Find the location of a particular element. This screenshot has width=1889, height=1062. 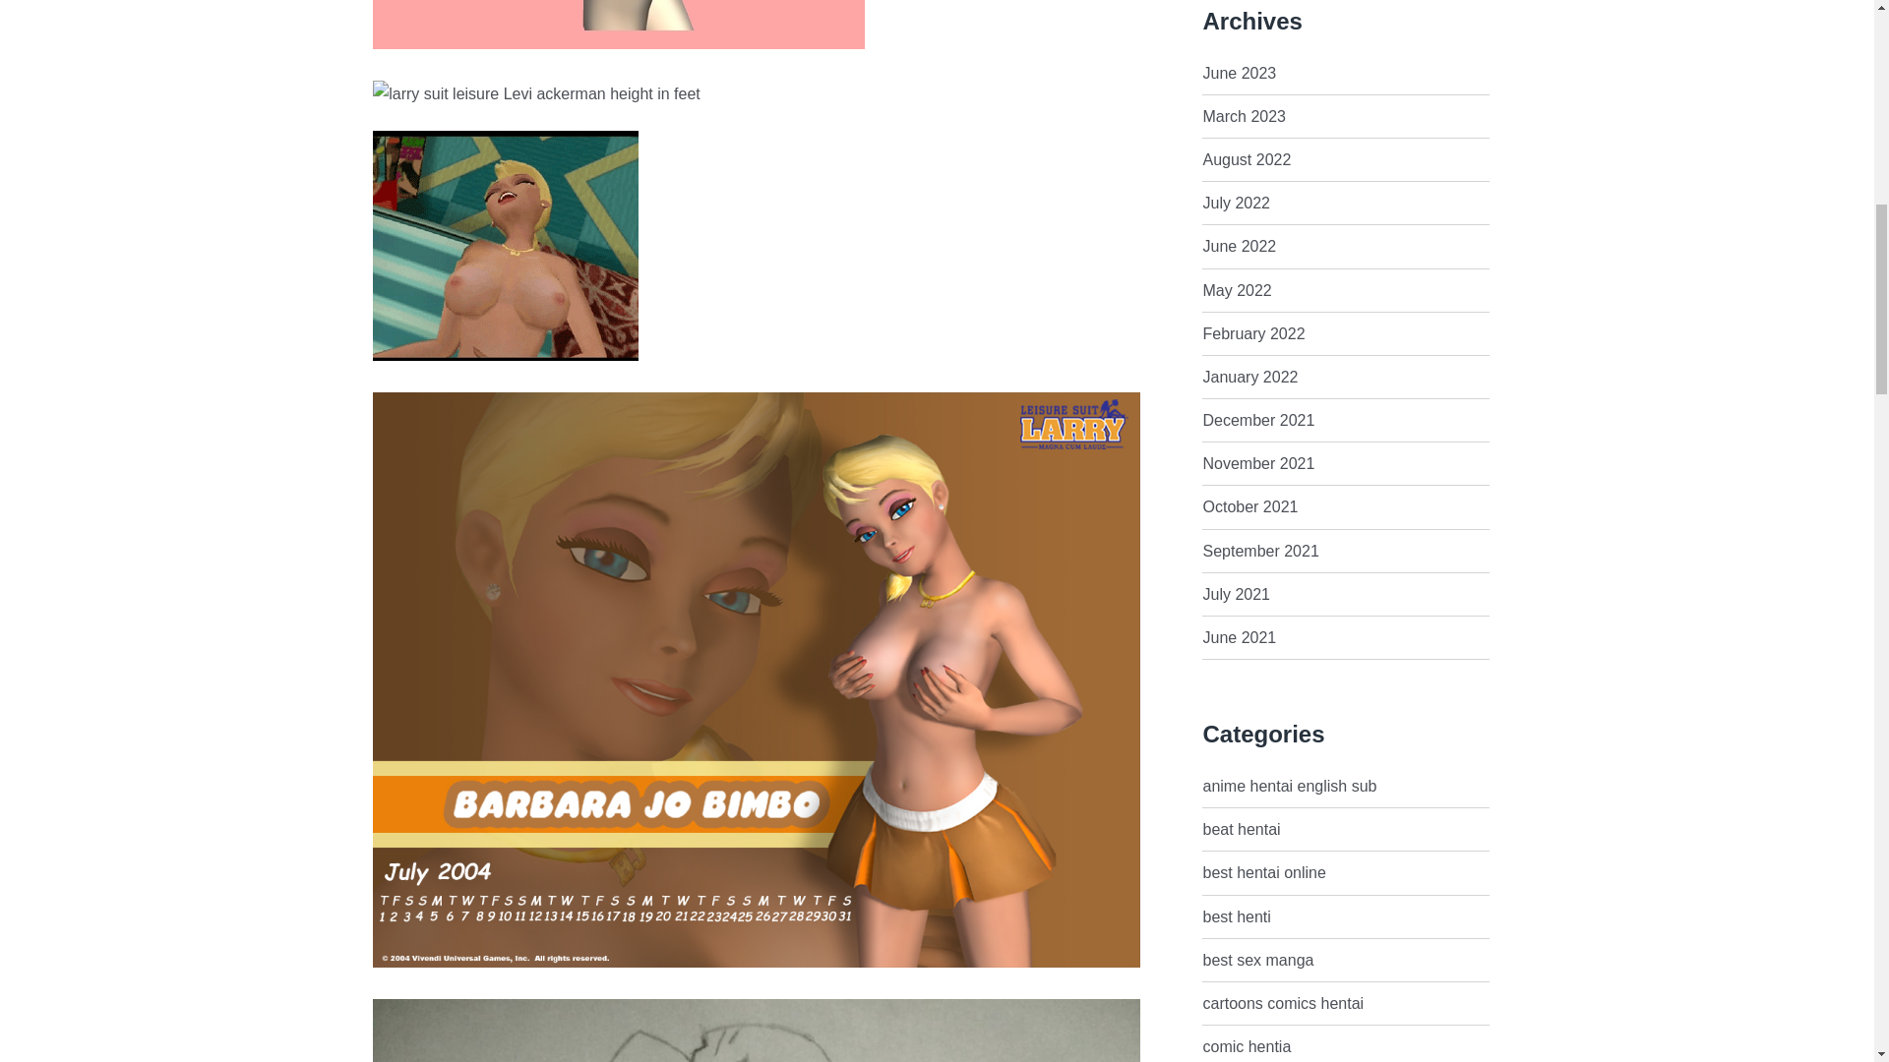

July 2021 is located at coordinates (1236, 594).